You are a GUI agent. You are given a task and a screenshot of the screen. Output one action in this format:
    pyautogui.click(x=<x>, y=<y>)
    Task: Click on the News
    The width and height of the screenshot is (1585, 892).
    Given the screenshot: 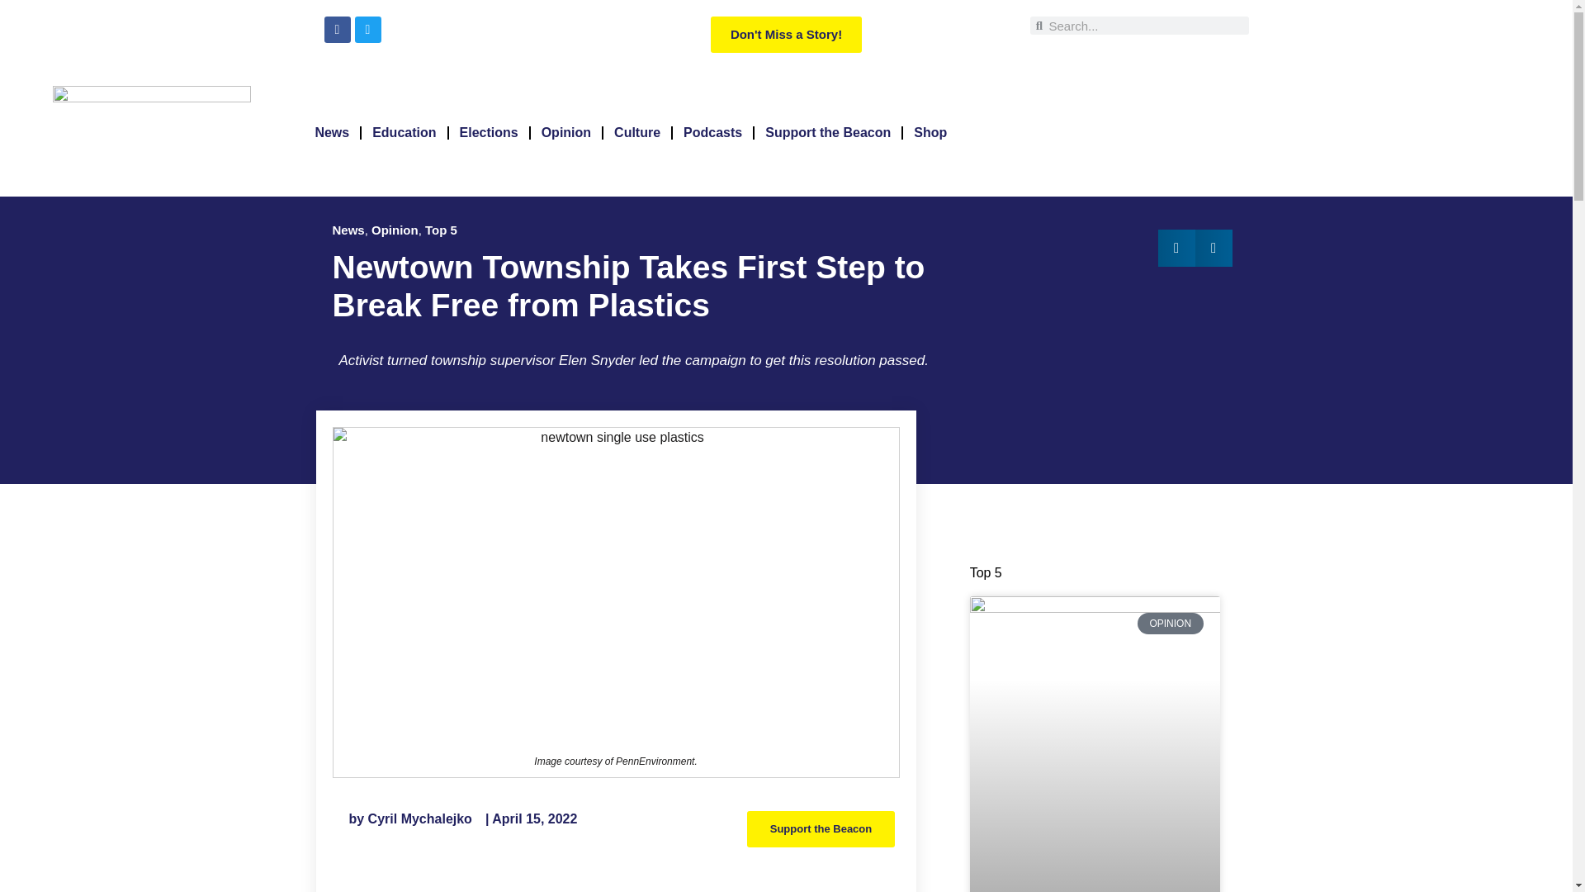 What is the action you would take?
    pyautogui.click(x=348, y=230)
    